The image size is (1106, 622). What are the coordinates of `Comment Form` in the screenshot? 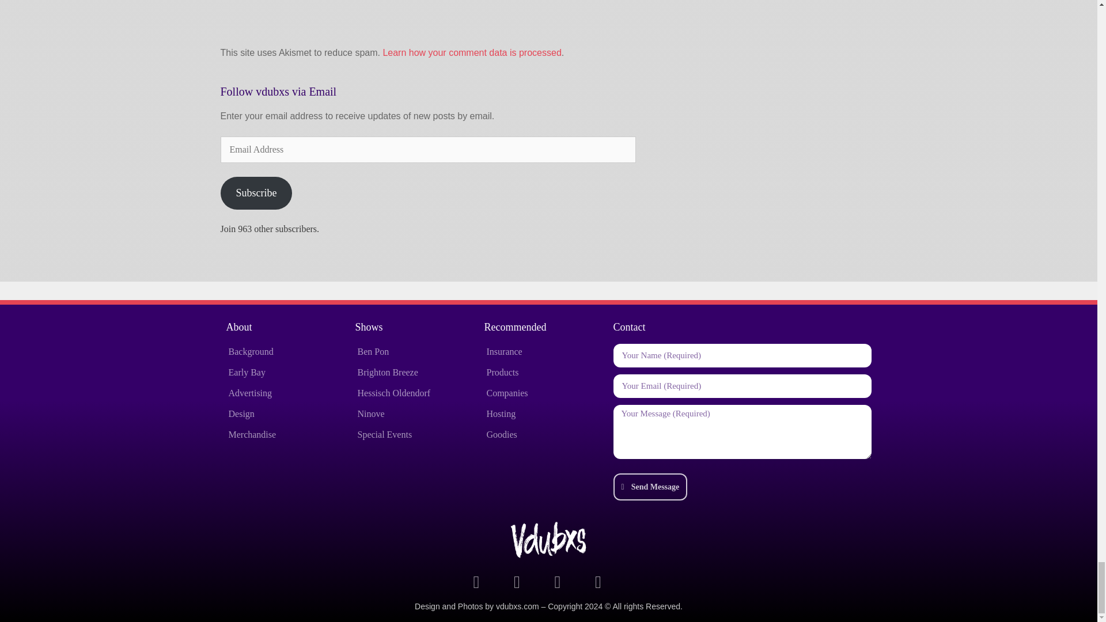 It's located at (439, 21).